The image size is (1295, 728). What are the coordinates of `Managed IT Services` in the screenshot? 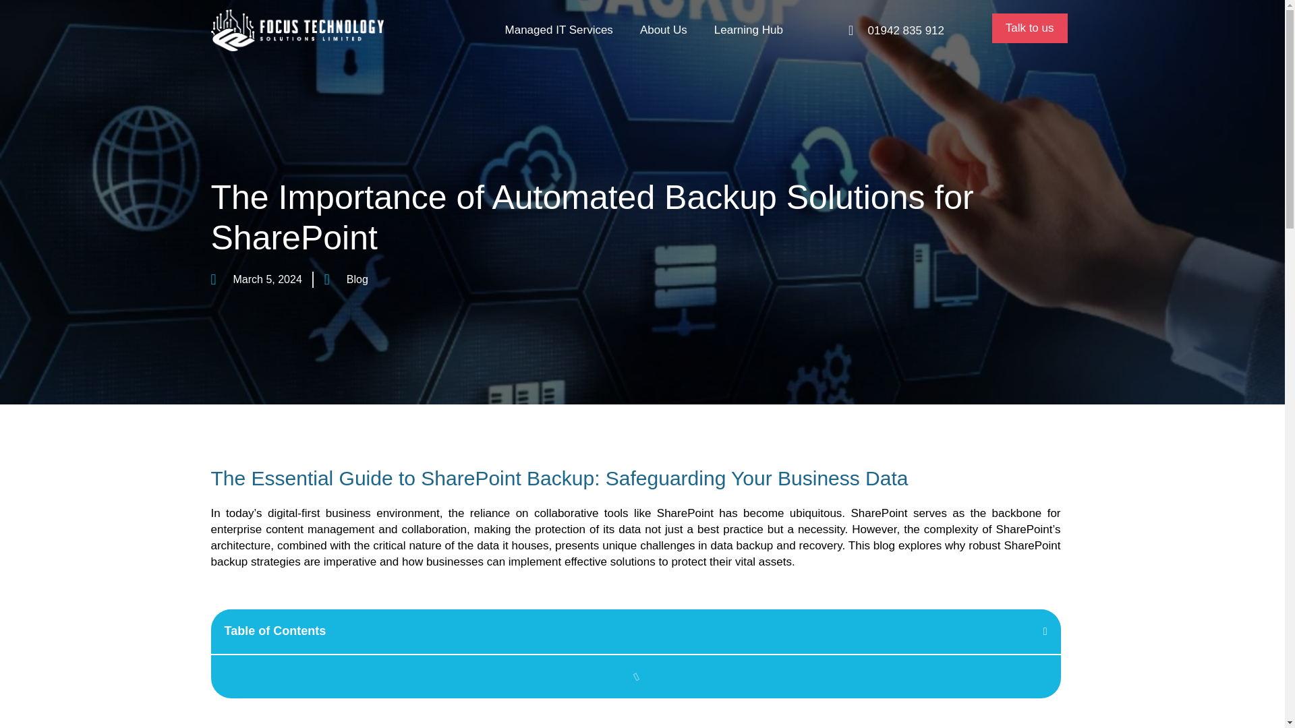 It's located at (559, 30).